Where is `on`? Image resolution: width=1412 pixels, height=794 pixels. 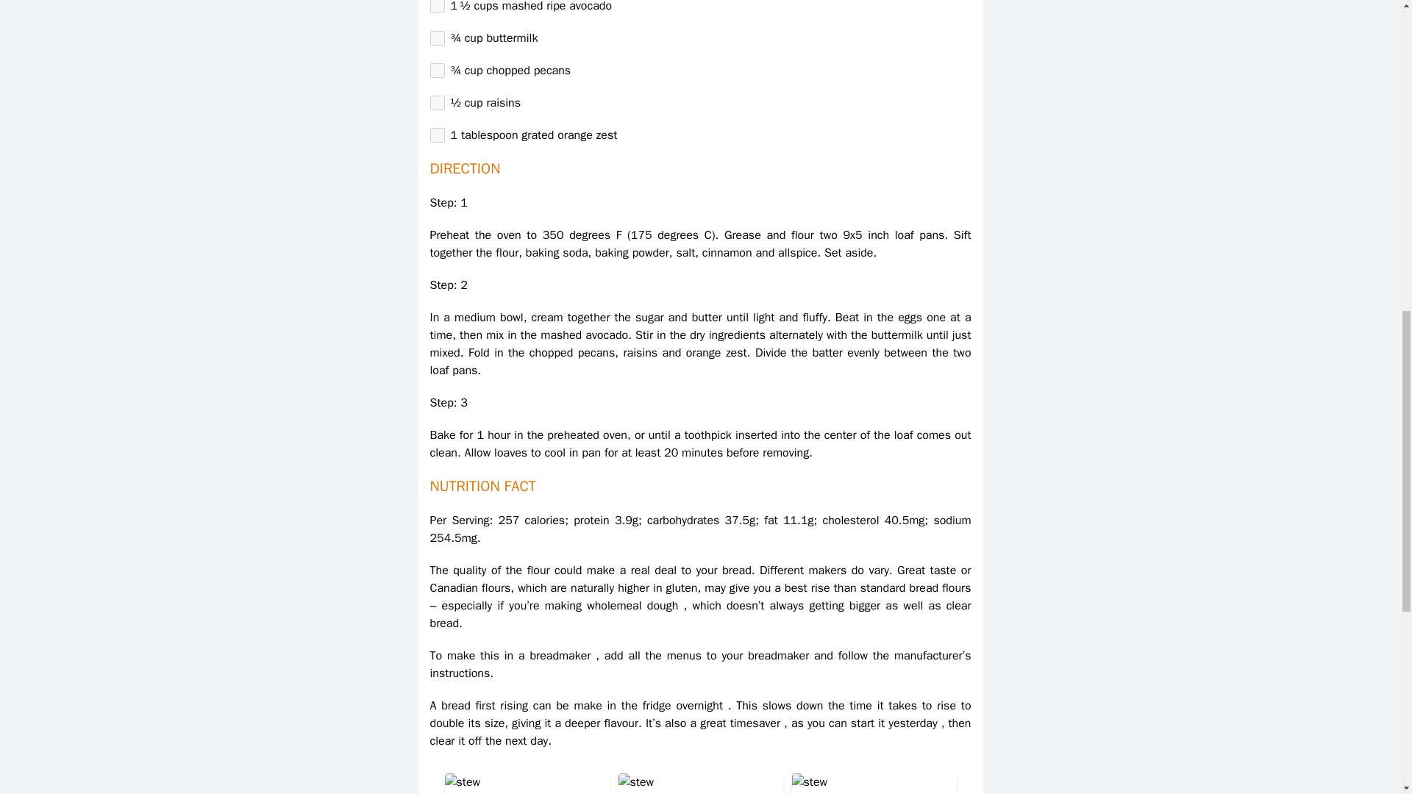 on is located at coordinates (437, 135).